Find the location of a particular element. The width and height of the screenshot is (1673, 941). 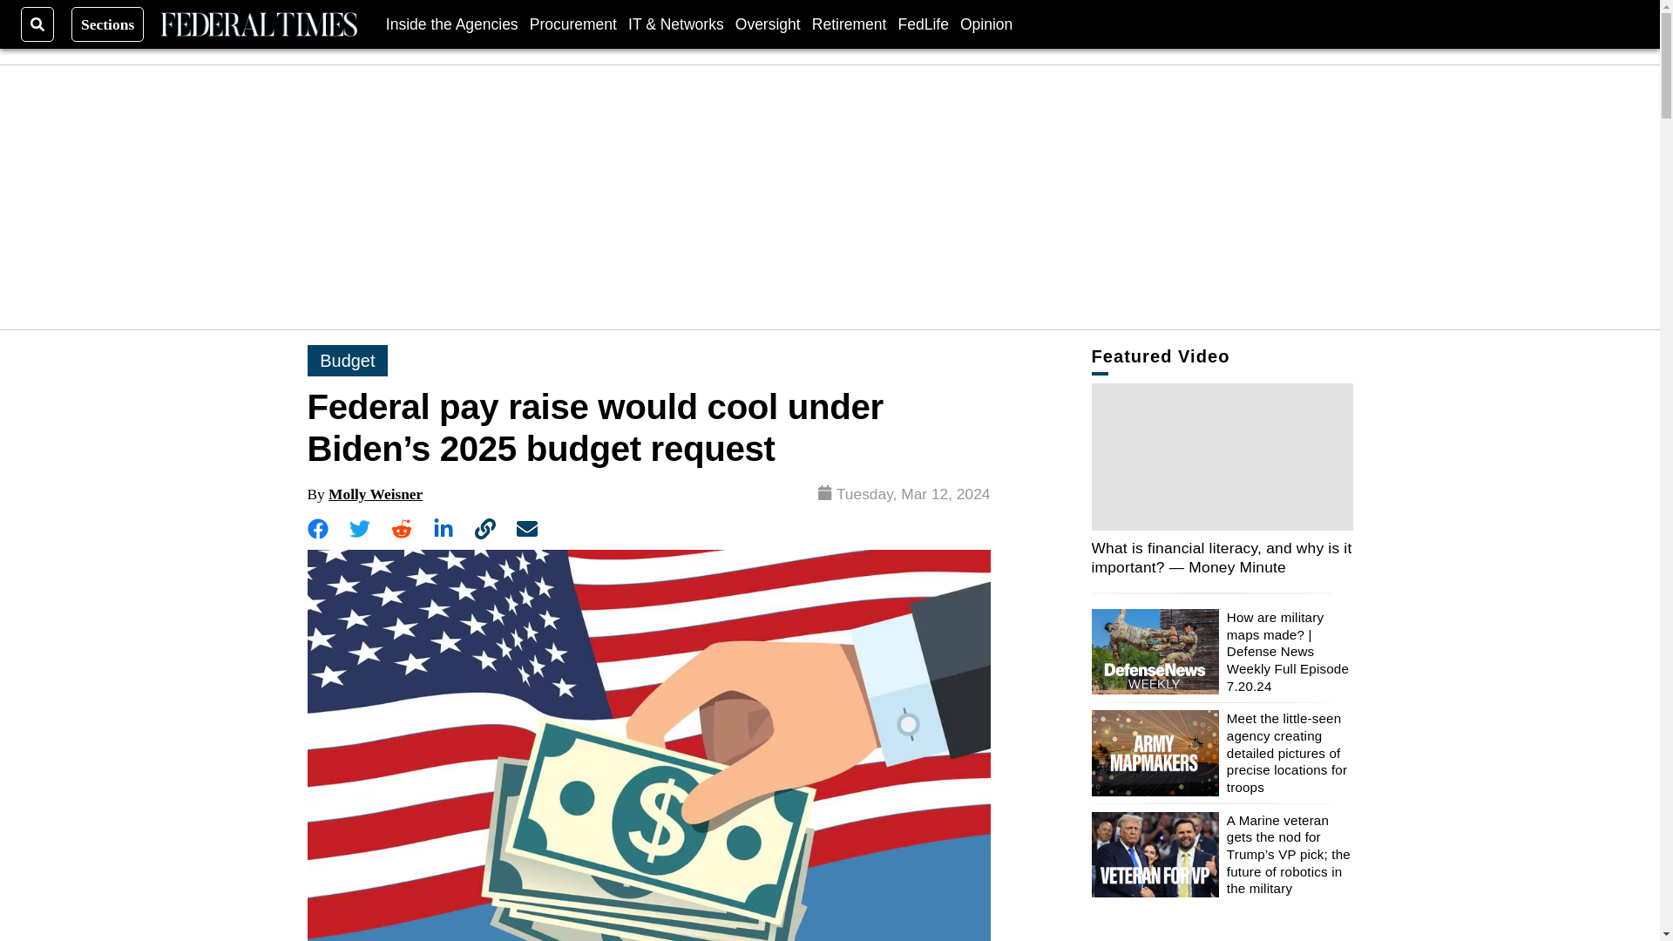

Retirement is located at coordinates (849, 24).